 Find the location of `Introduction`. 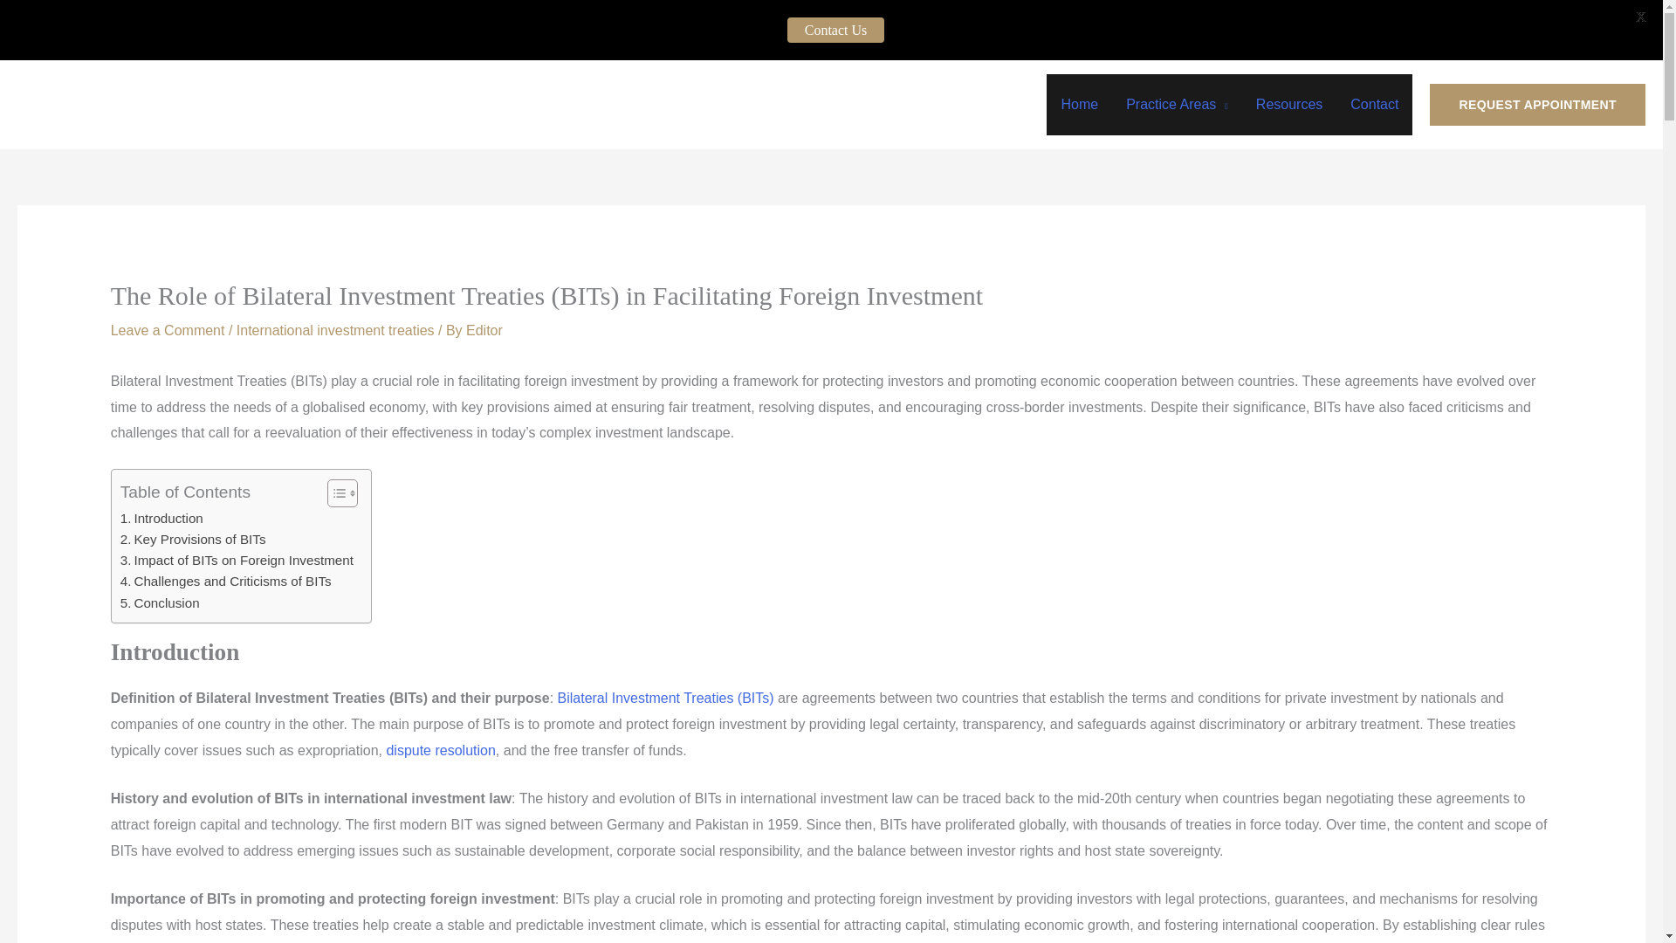

Introduction is located at coordinates (161, 519).